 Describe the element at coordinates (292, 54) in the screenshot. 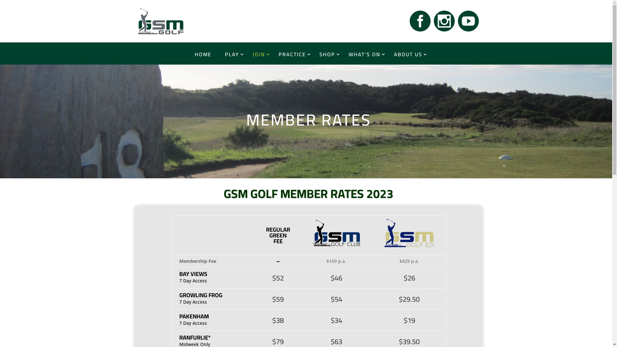

I see `PRACTICE` at that location.